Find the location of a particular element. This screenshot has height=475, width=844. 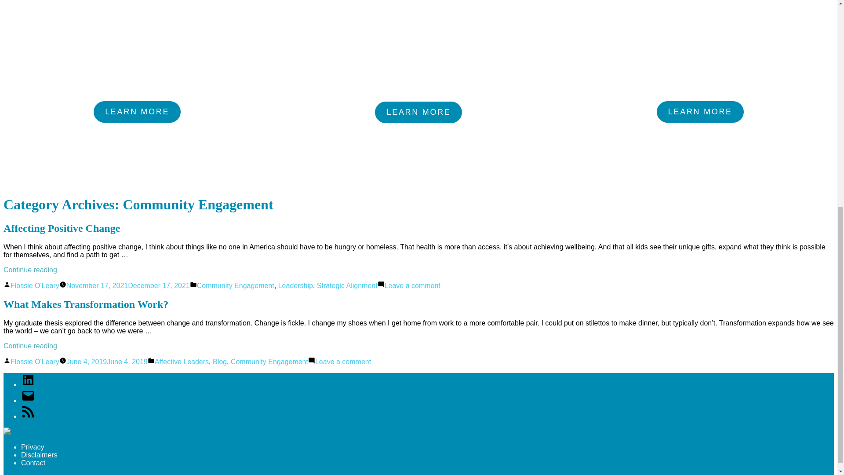

Flossie O'Leary is located at coordinates (107, 362).